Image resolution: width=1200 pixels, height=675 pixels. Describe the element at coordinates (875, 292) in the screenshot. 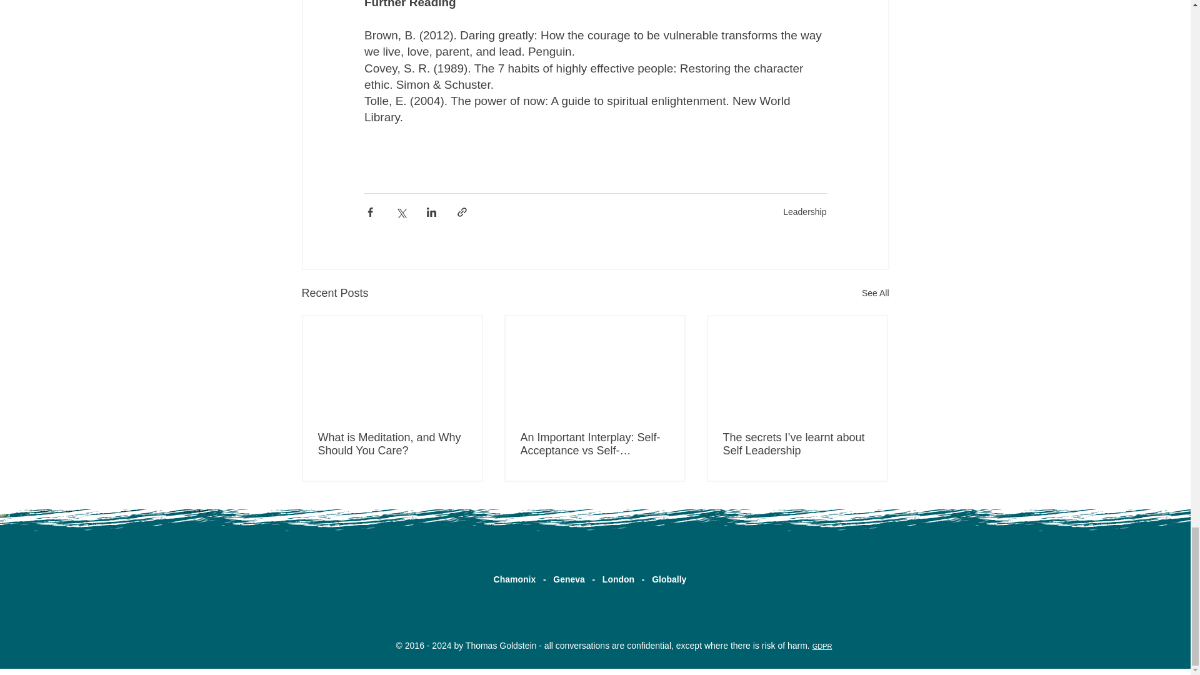

I see `See All` at that location.